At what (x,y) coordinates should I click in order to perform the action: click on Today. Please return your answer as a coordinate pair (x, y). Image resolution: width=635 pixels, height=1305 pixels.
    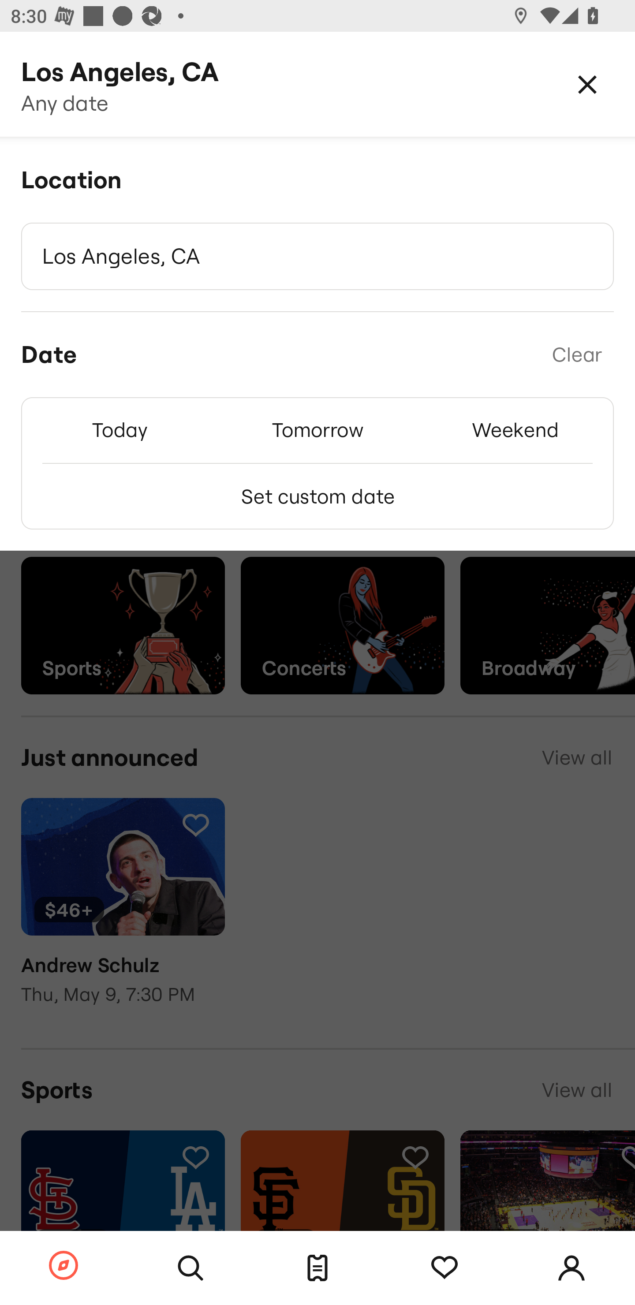
    Looking at the image, I should click on (120, 429).